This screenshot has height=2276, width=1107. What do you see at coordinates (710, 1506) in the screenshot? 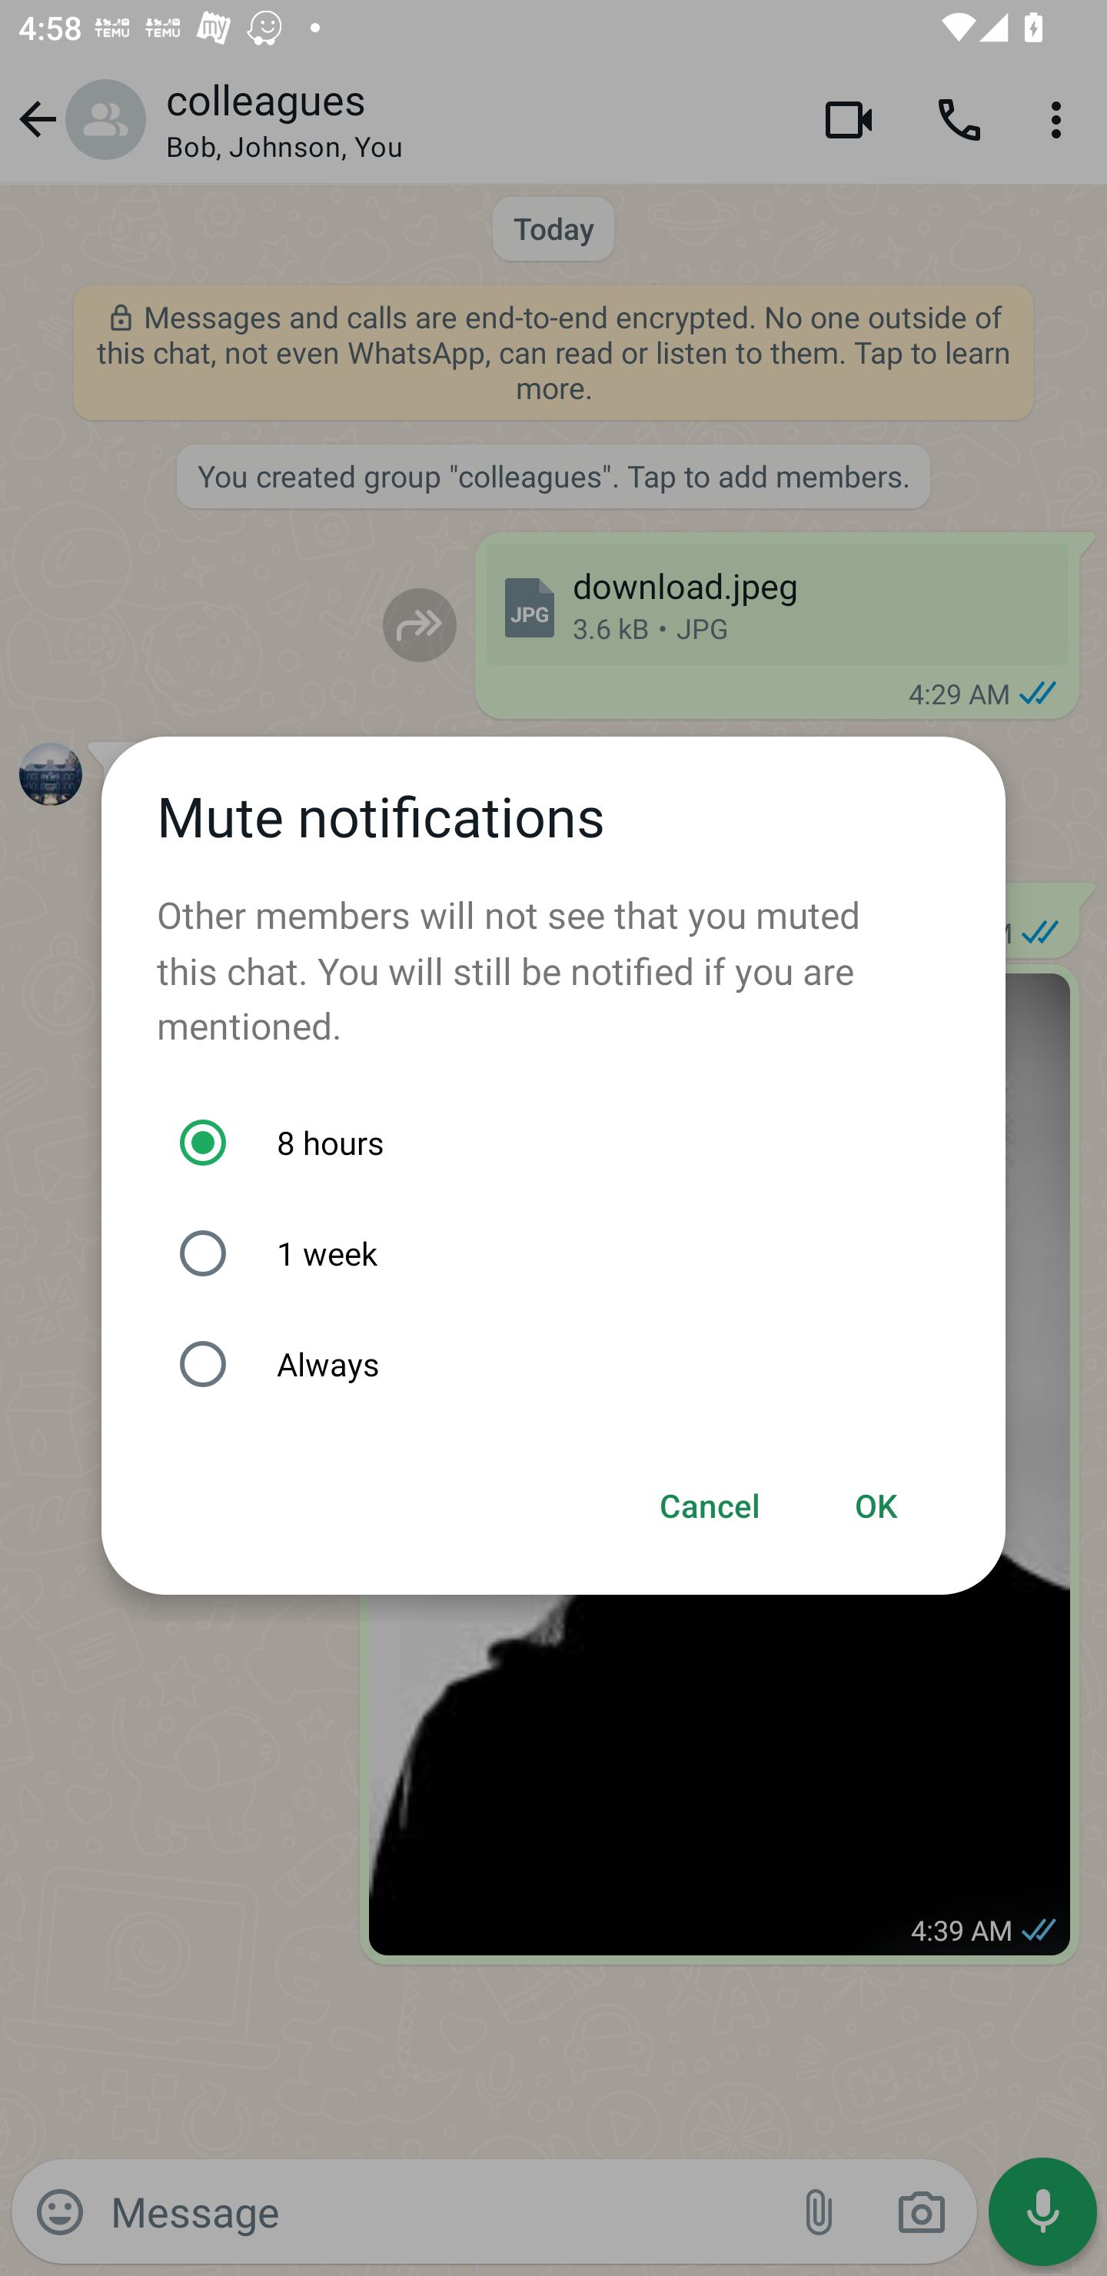
I see `Cancel` at bounding box center [710, 1506].